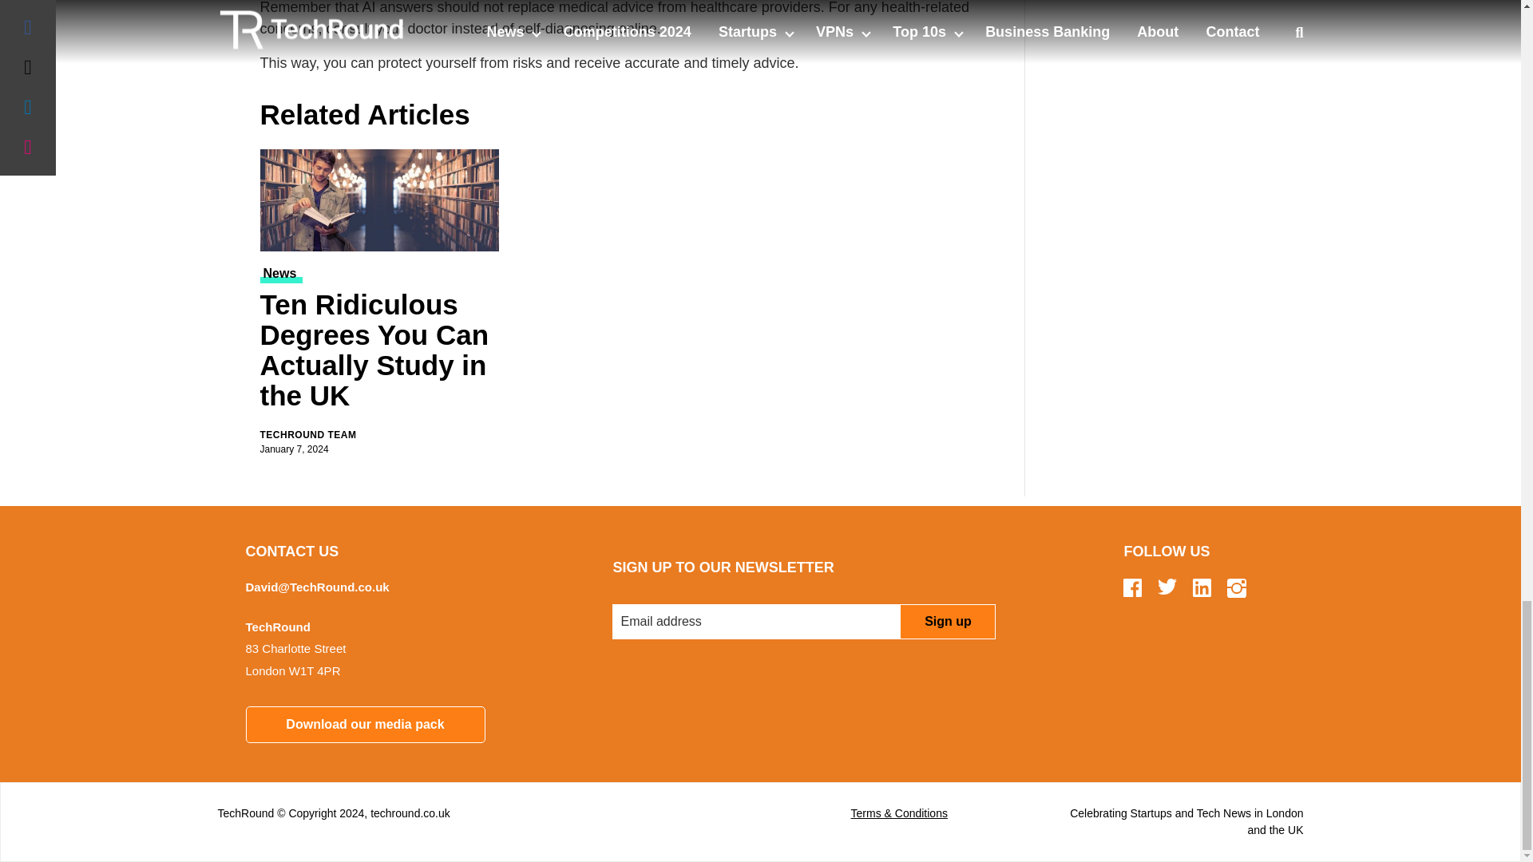 This screenshot has height=862, width=1533. I want to click on Ten Ridiculous Degrees You Can Actually Study in the UK, so click(380, 200).